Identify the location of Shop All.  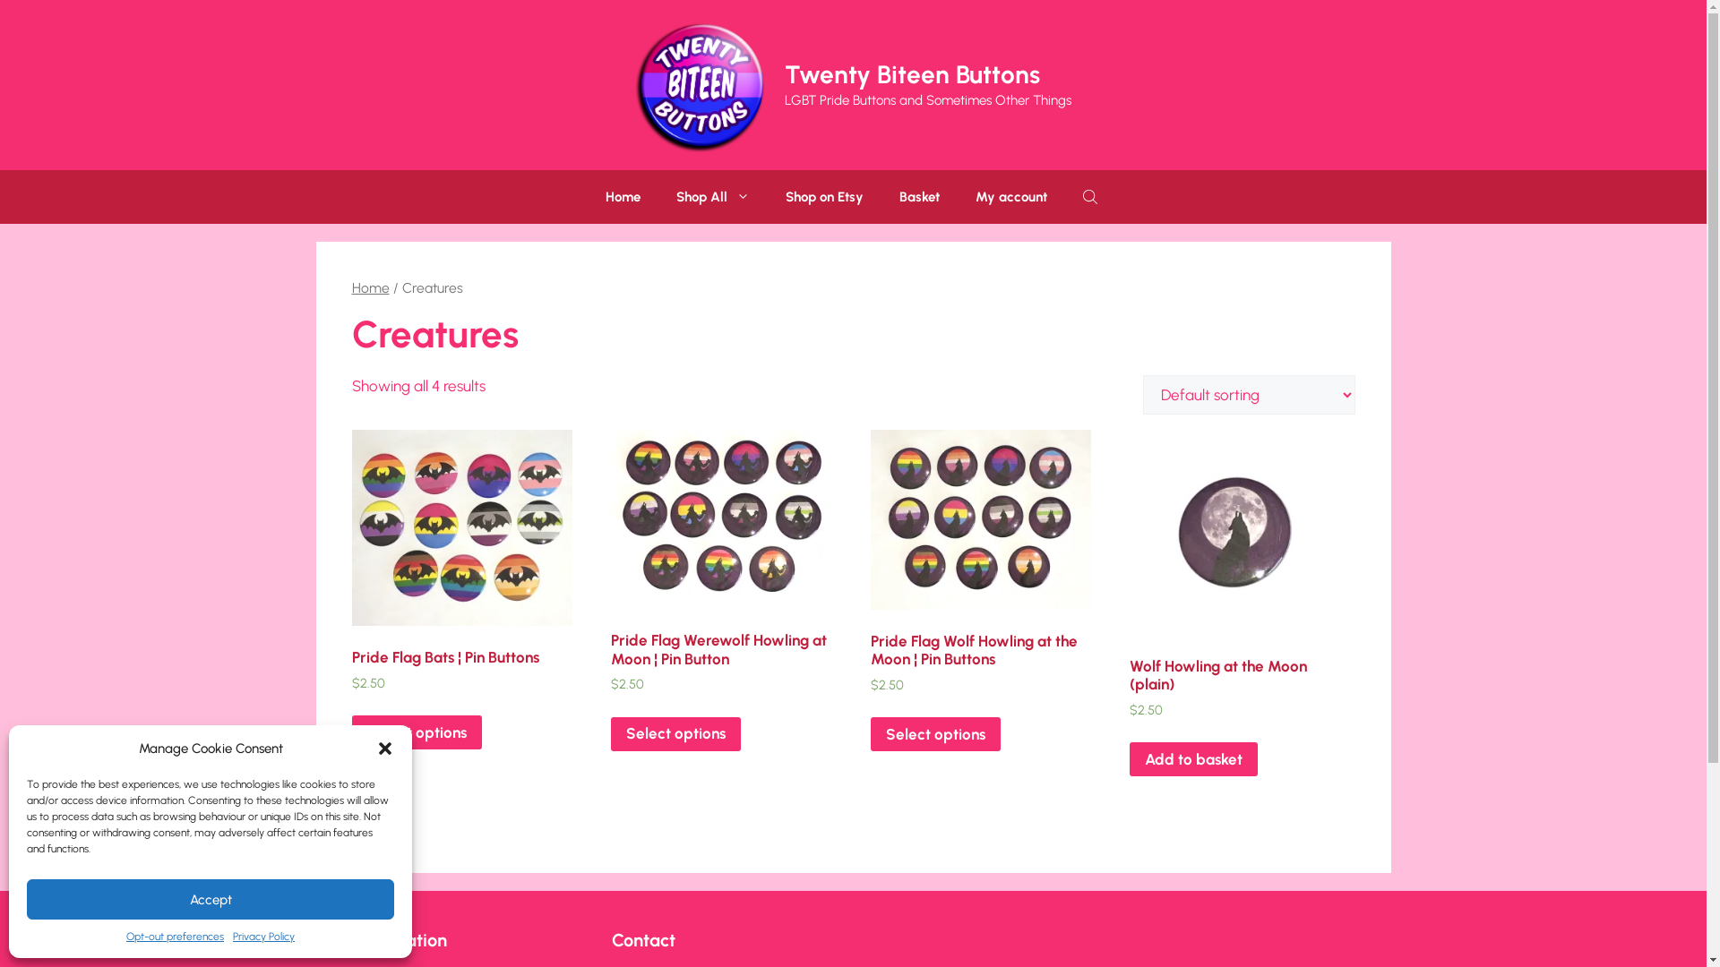
(713, 197).